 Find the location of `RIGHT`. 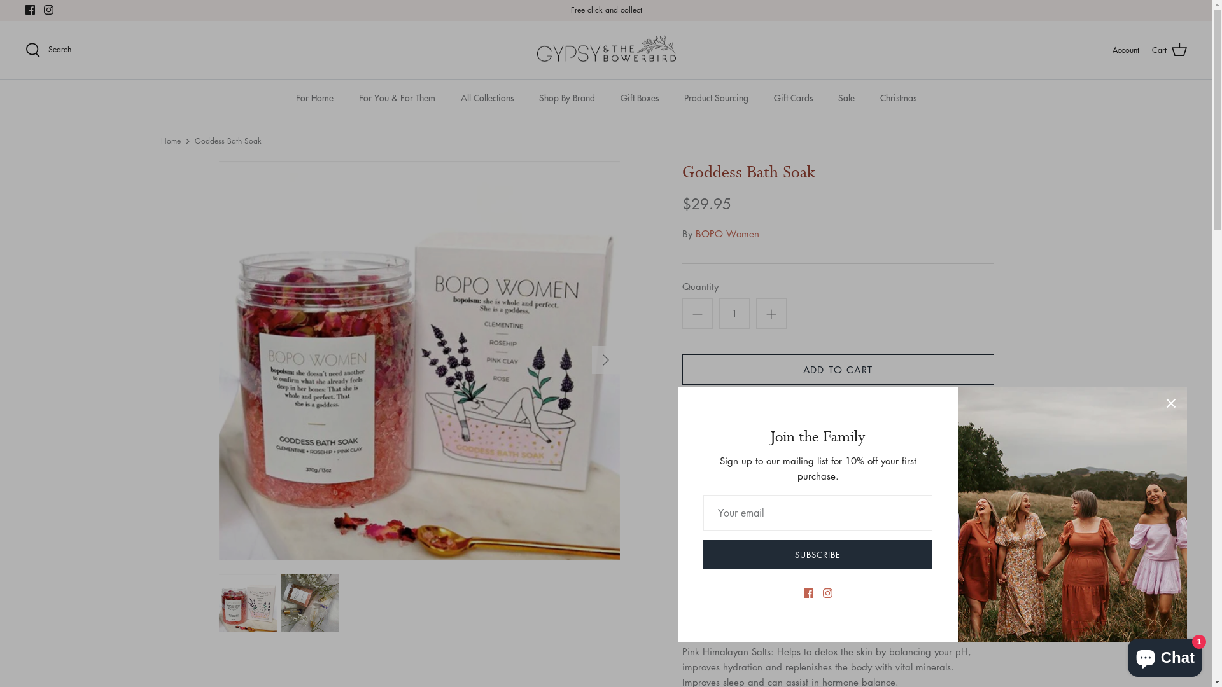

RIGHT is located at coordinates (606, 360).